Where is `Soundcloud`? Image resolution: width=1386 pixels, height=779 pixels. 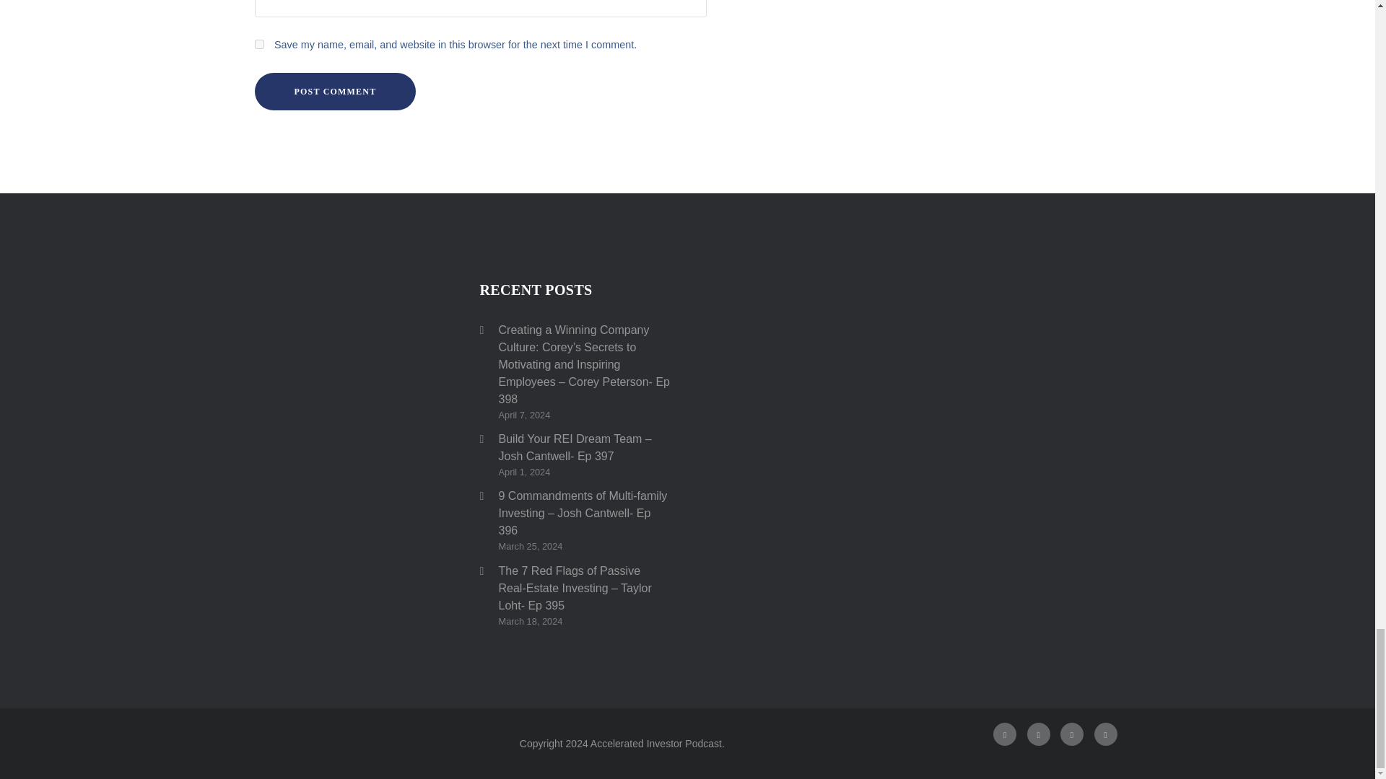
Soundcloud is located at coordinates (1106, 734).